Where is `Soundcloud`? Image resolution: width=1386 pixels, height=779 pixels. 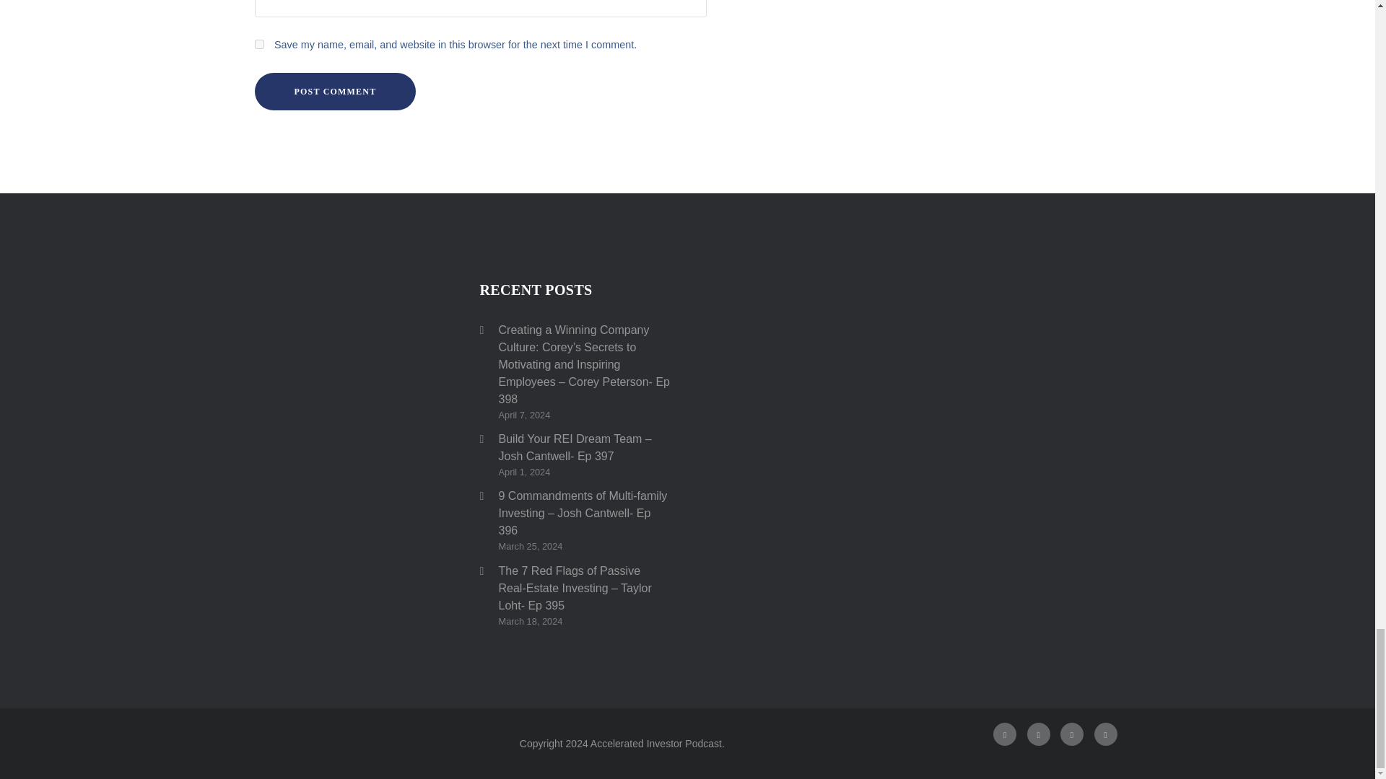
Soundcloud is located at coordinates (1106, 734).